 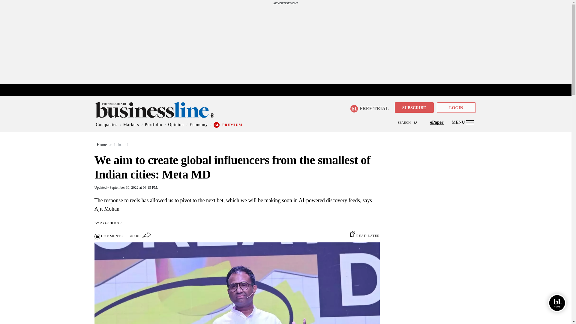 What do you see at coordinates (456, 107) in the screenshot?
I see `LOGIN` at bounding box center [456, 107].